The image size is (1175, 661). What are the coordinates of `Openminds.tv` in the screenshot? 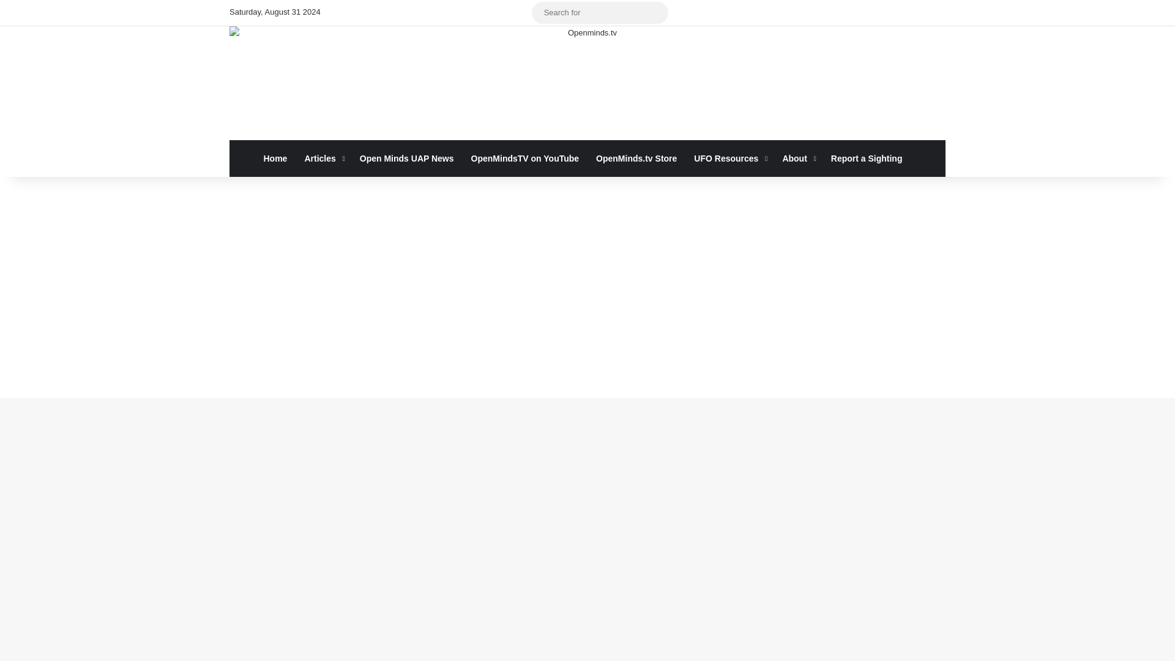 It's located at (587, 83).